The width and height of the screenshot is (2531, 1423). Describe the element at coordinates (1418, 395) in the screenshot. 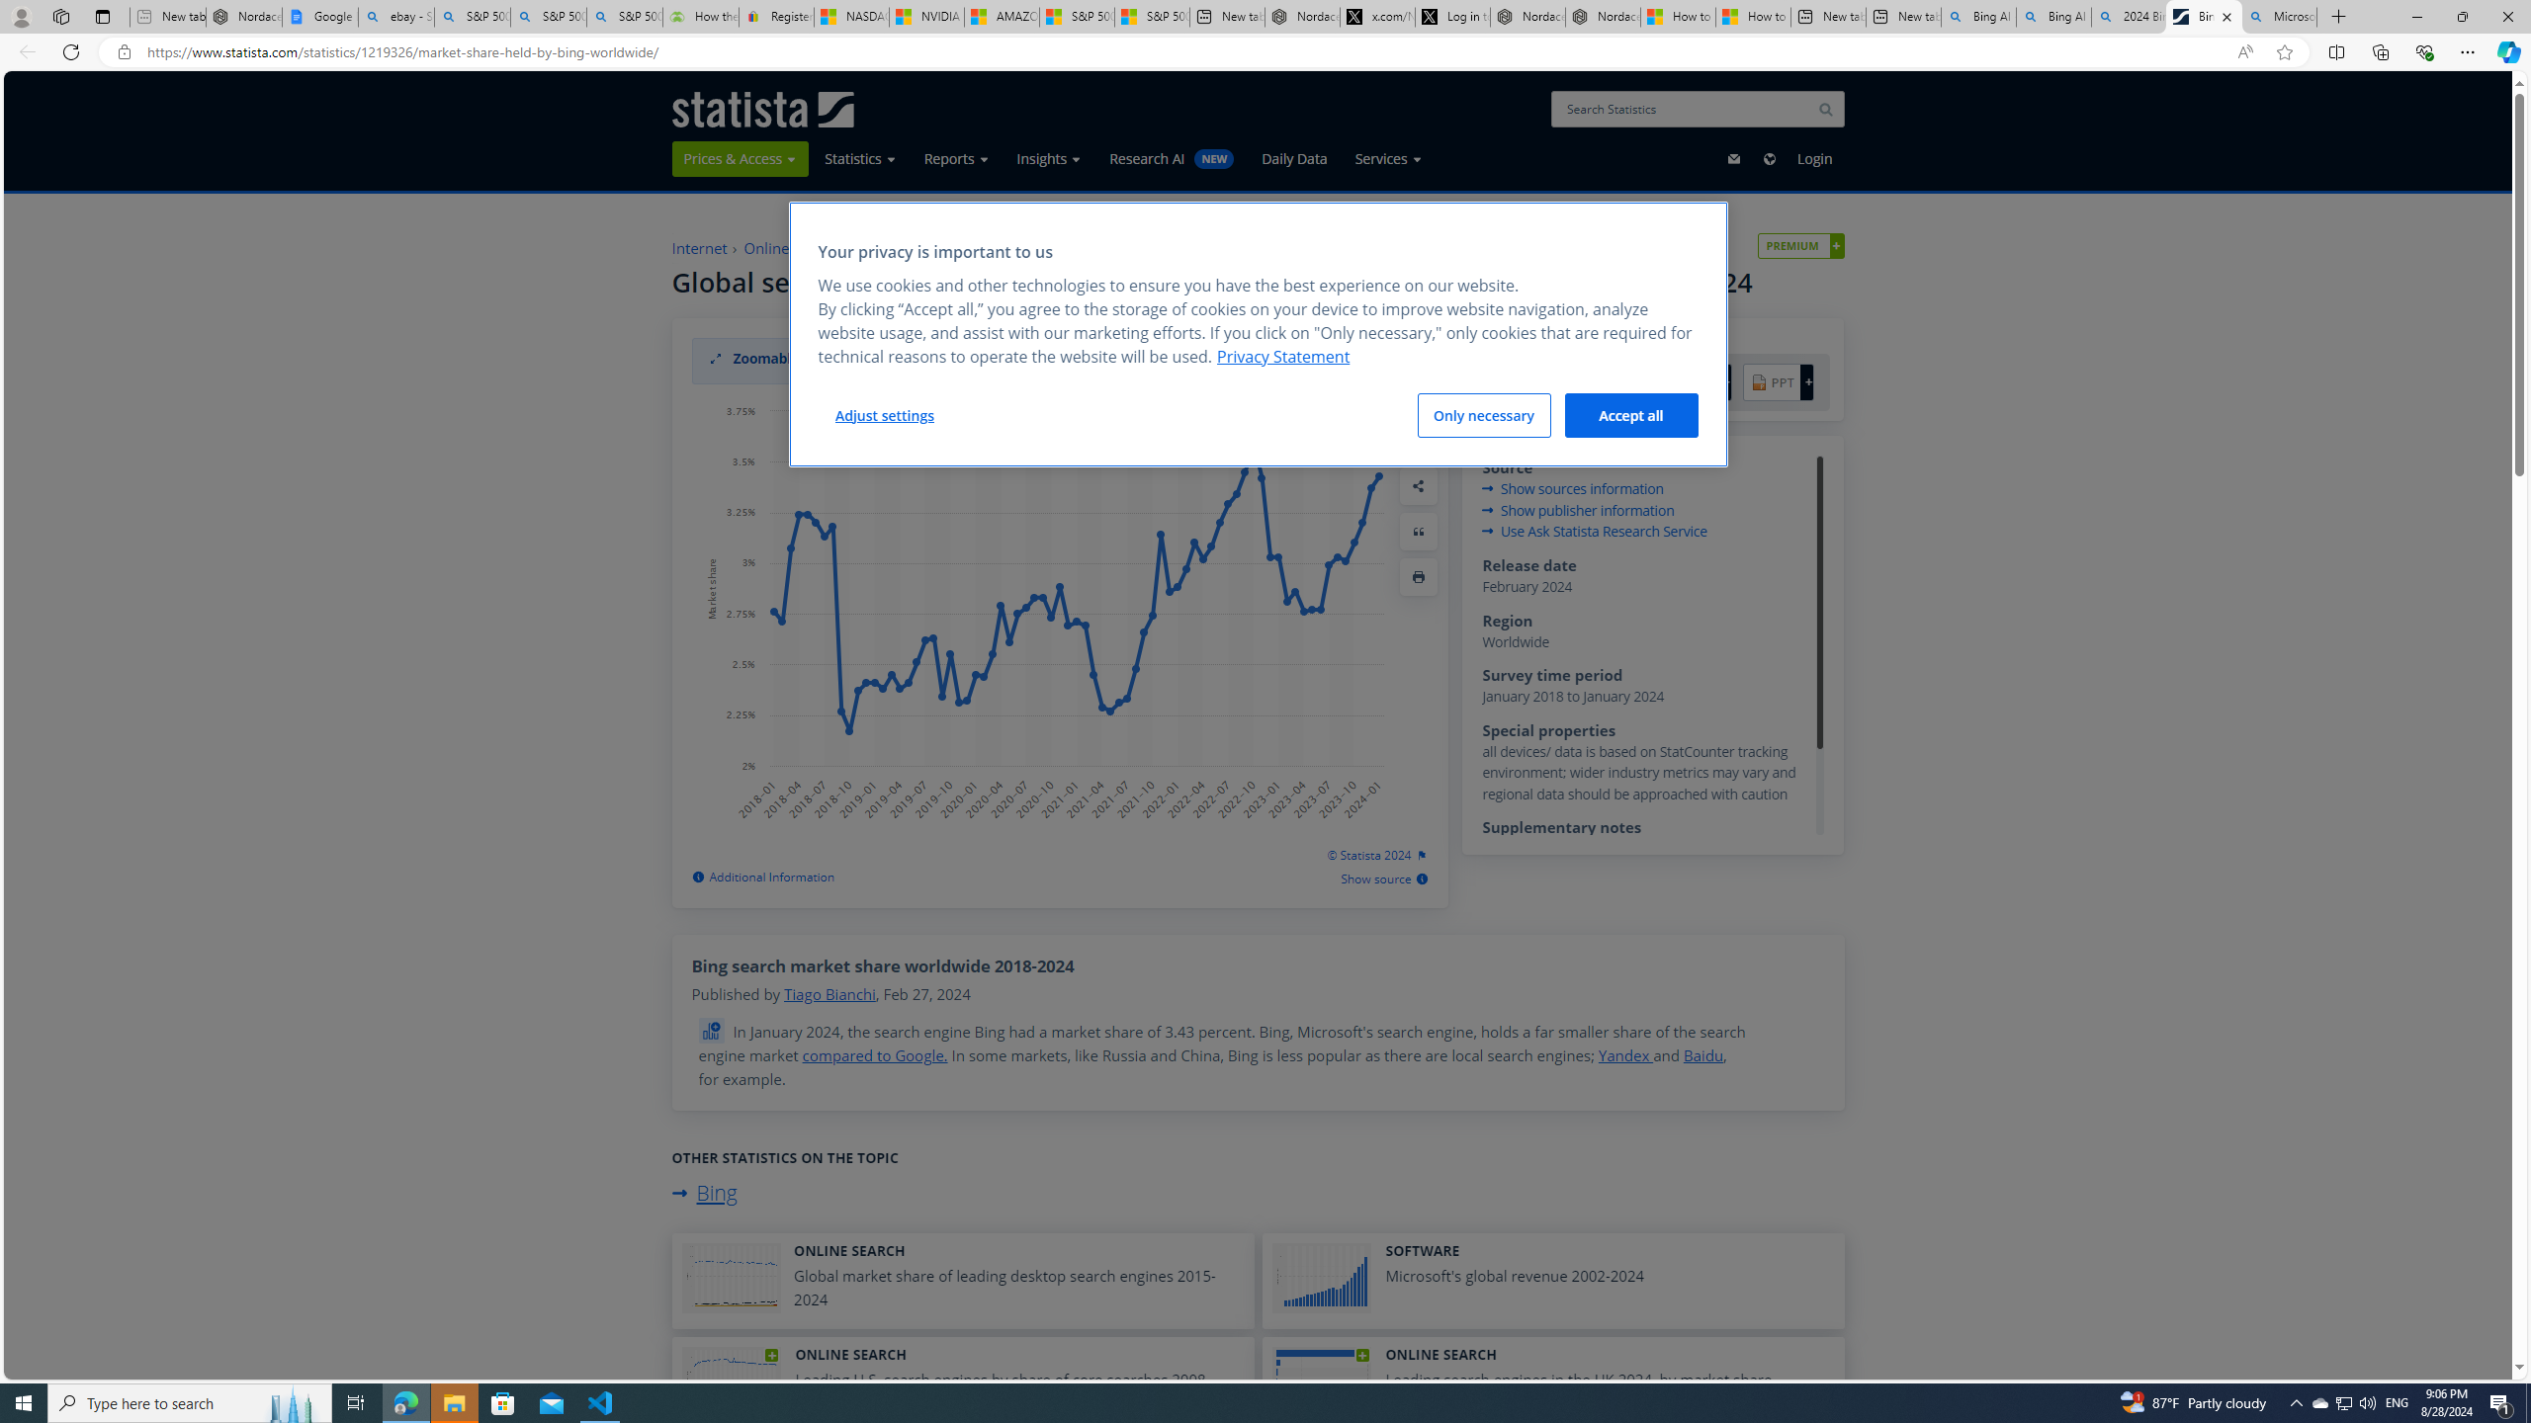

I see `Research Alerts` at that location.